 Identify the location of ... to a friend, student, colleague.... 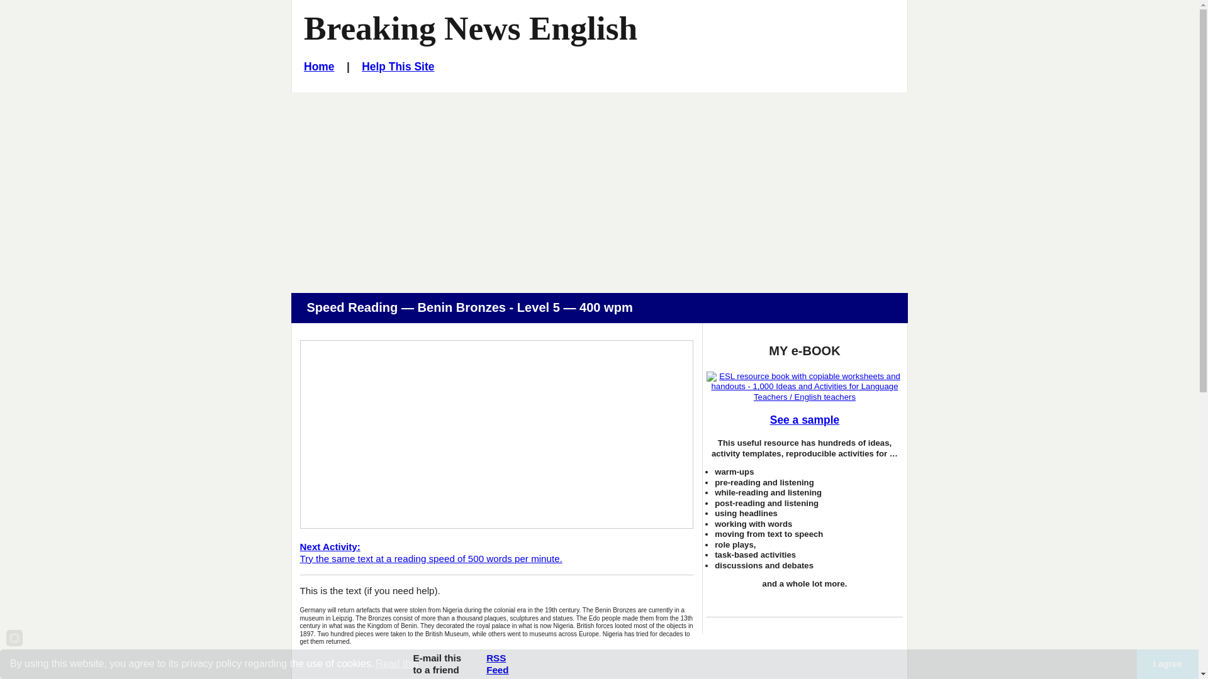
(471, 28).